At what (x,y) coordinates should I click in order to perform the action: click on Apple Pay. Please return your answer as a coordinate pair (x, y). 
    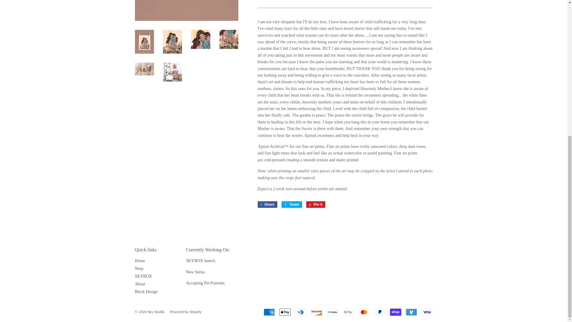
    Looking at the image, I should click on (285, 312).